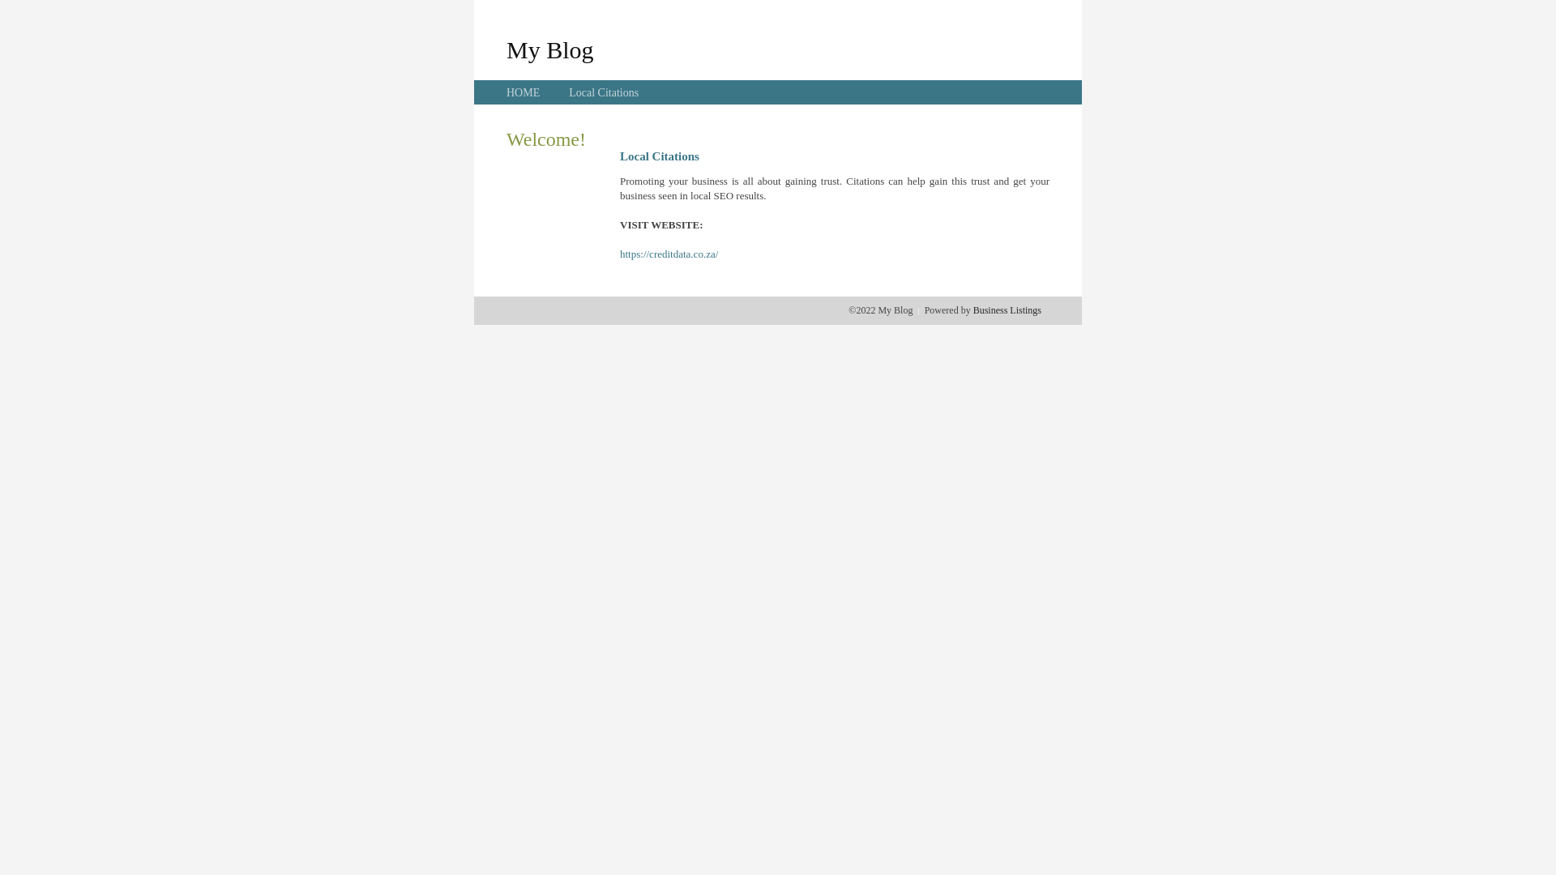 Image resolution: width=1556 pixels, height=875 pixels. What do you see at coordinates (669, 254) in the screenshot?
I see `https://creditdata.co.za/` at bounding box center [669, 254].